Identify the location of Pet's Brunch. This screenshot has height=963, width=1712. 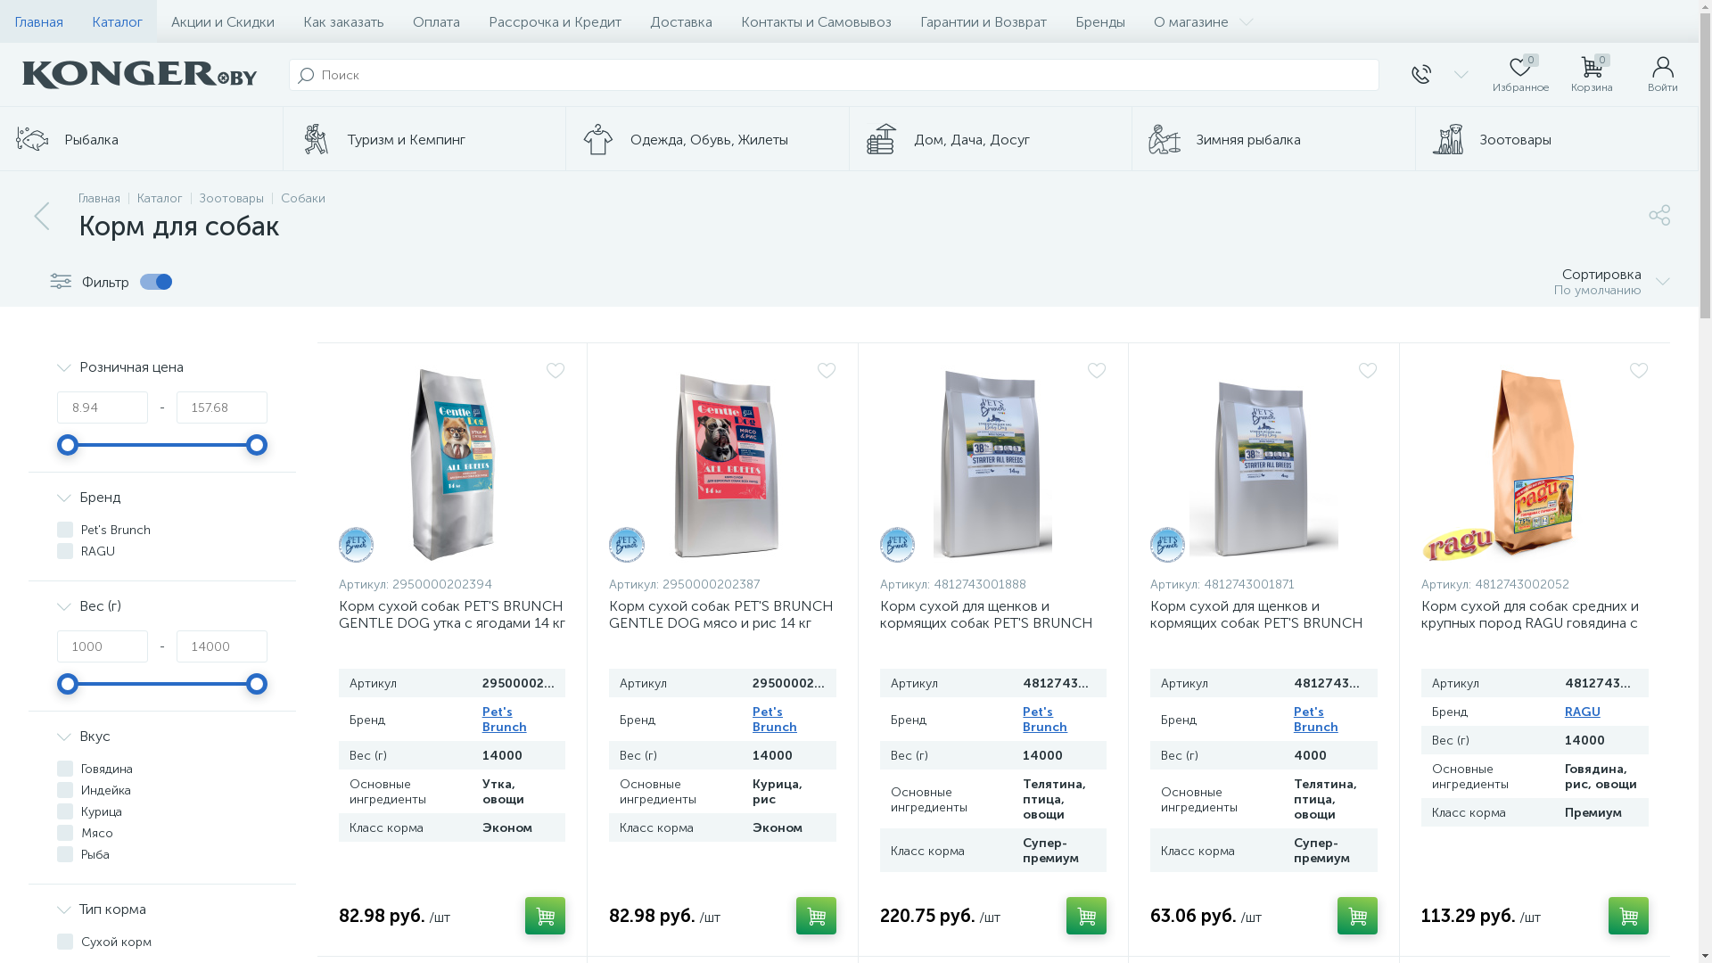
(1045, 720).